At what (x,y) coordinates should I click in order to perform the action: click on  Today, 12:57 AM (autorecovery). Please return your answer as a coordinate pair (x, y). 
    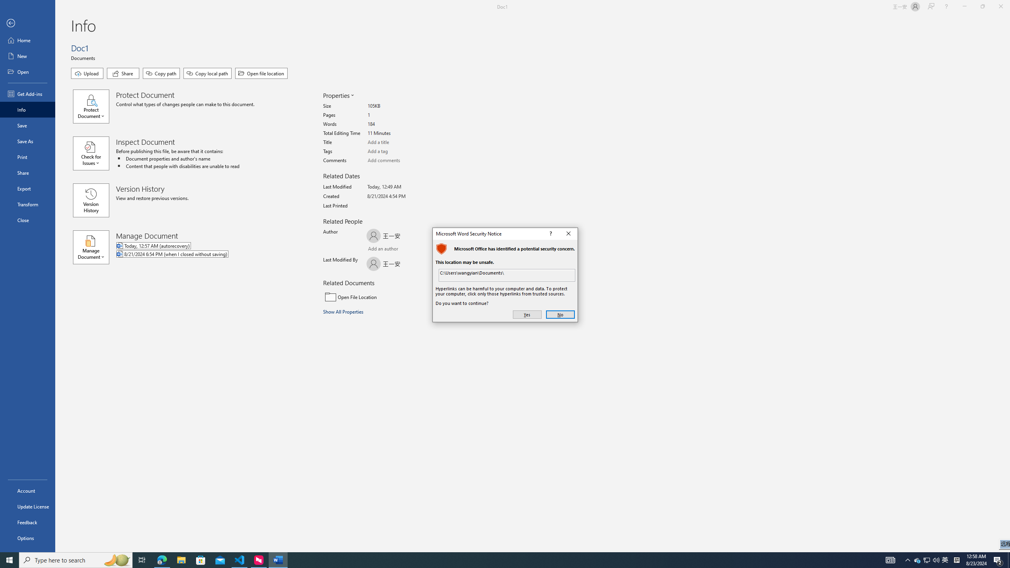
    Looking at the image, I should click on (205, 246).